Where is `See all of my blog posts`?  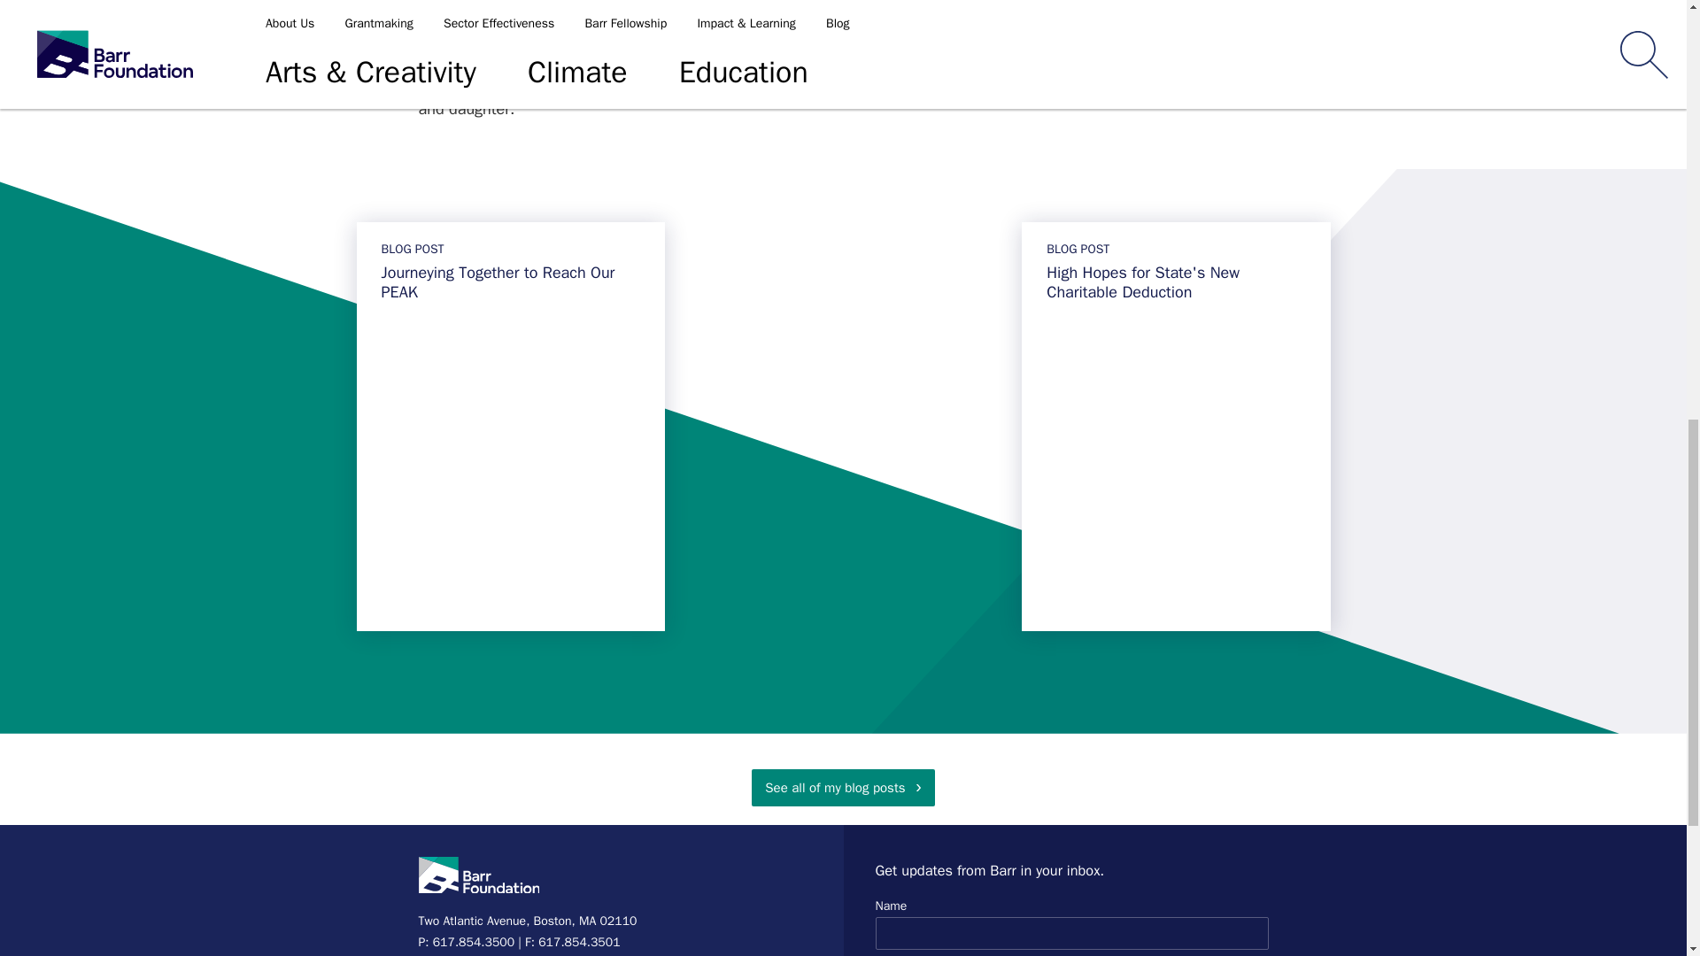 See all of my blog posts is located at coordinates (842, 788).